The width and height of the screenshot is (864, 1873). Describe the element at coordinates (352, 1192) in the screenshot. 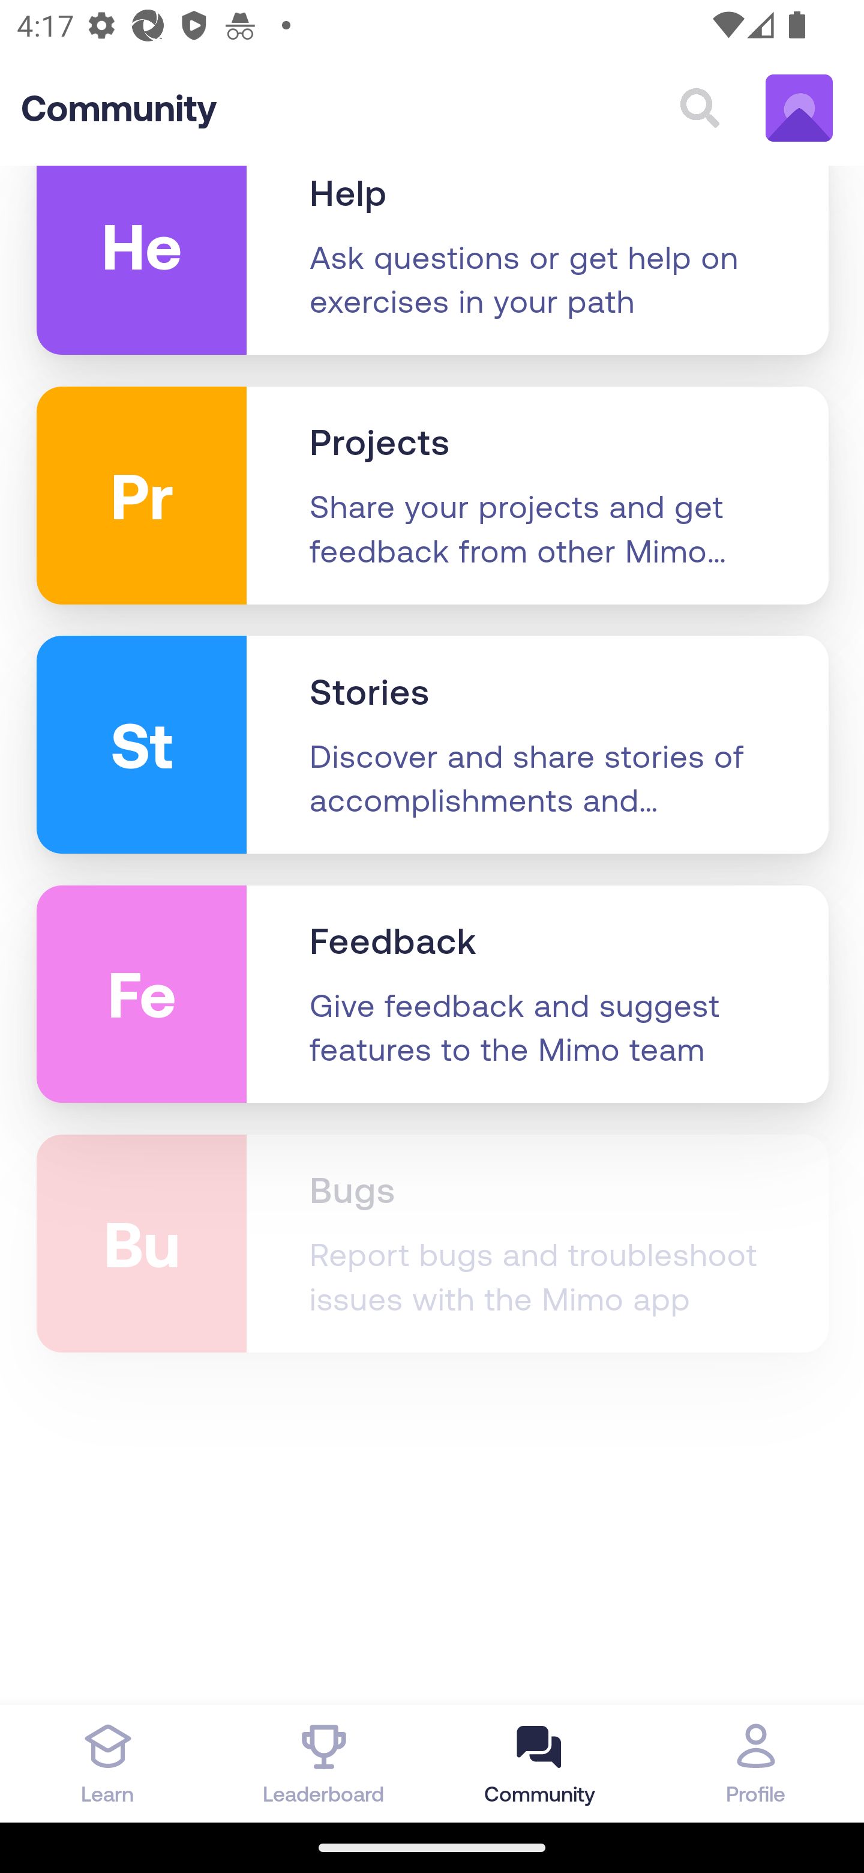

I see `Bugs` at that location.